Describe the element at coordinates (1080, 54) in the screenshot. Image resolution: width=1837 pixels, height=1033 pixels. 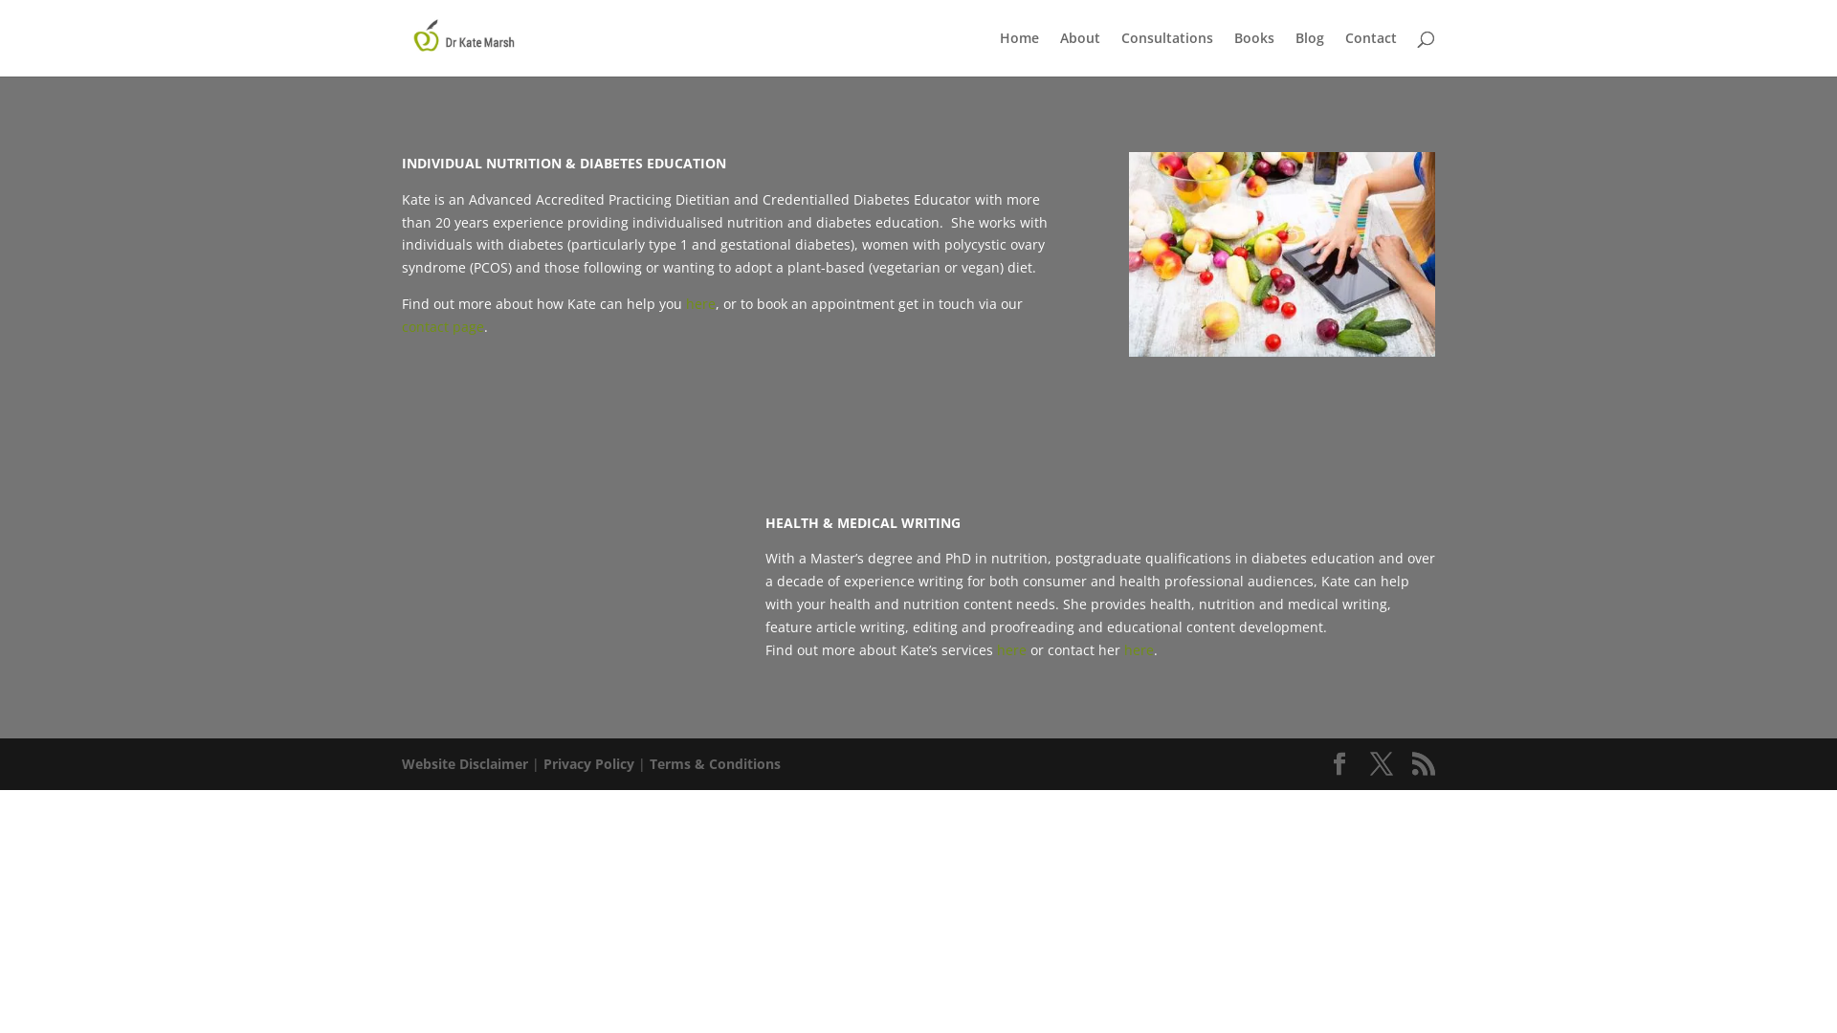
I see `About` at that location.